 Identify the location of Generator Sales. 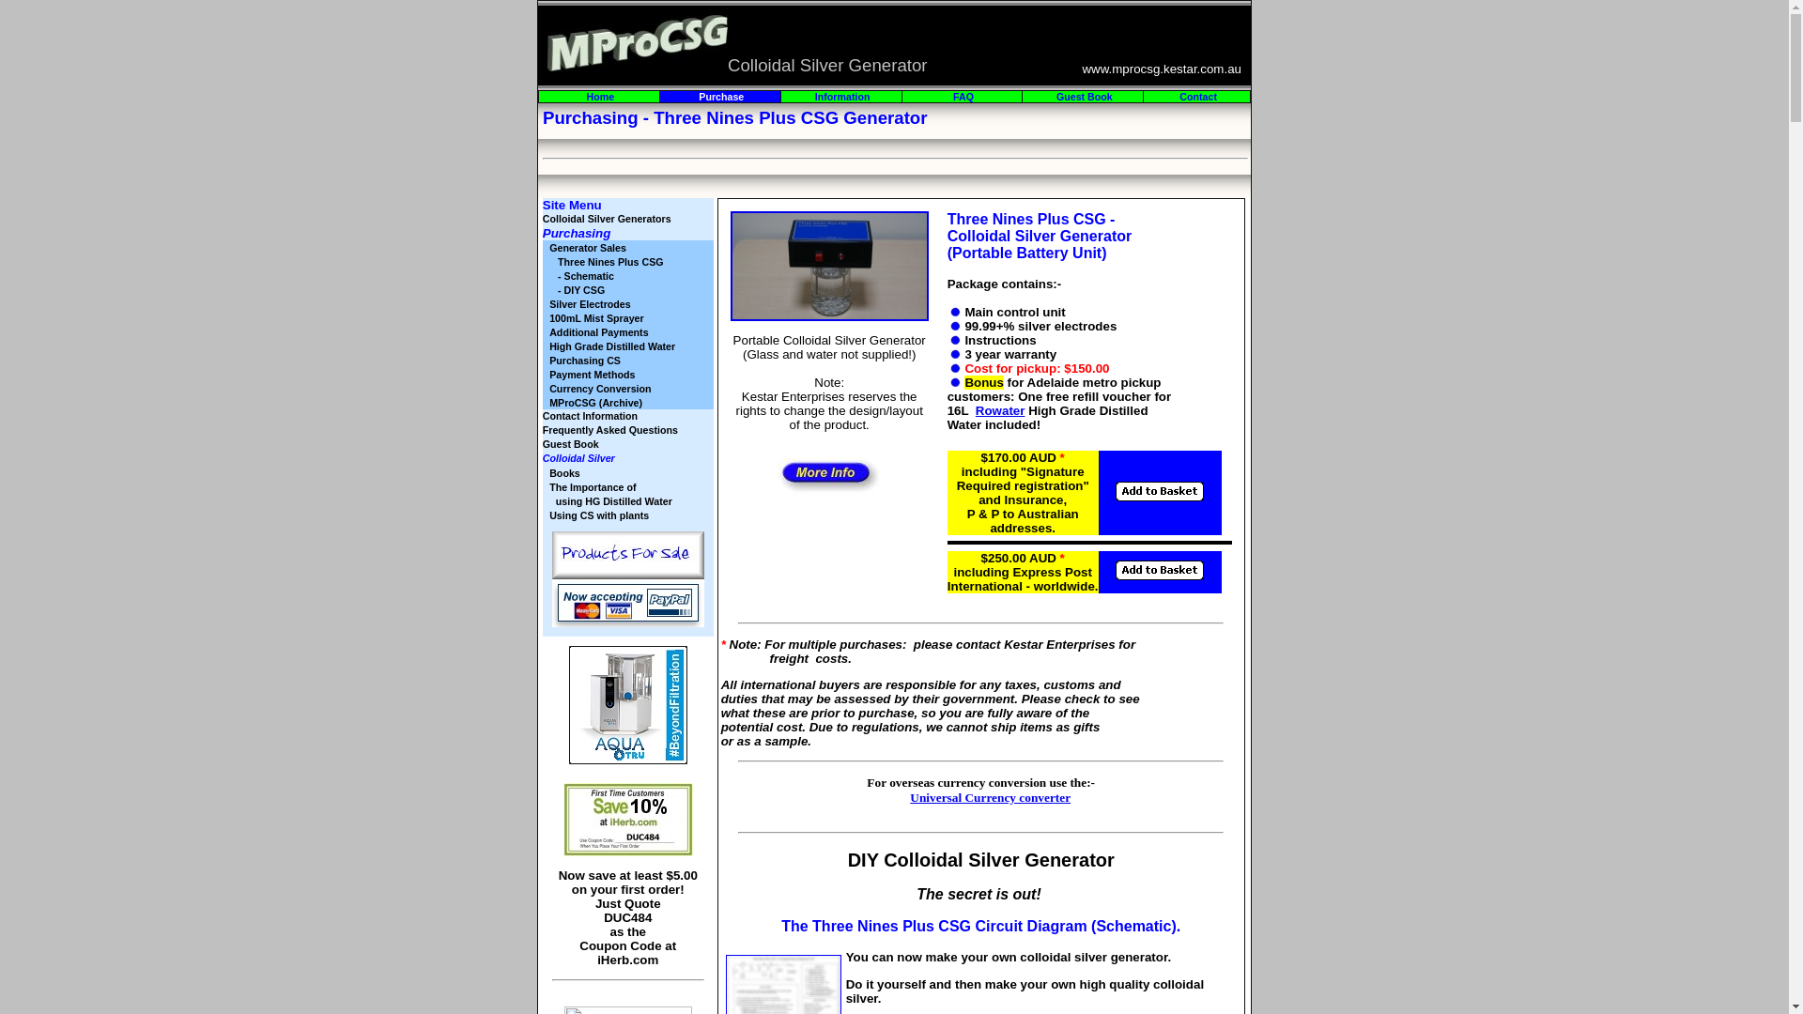
(588, 248).